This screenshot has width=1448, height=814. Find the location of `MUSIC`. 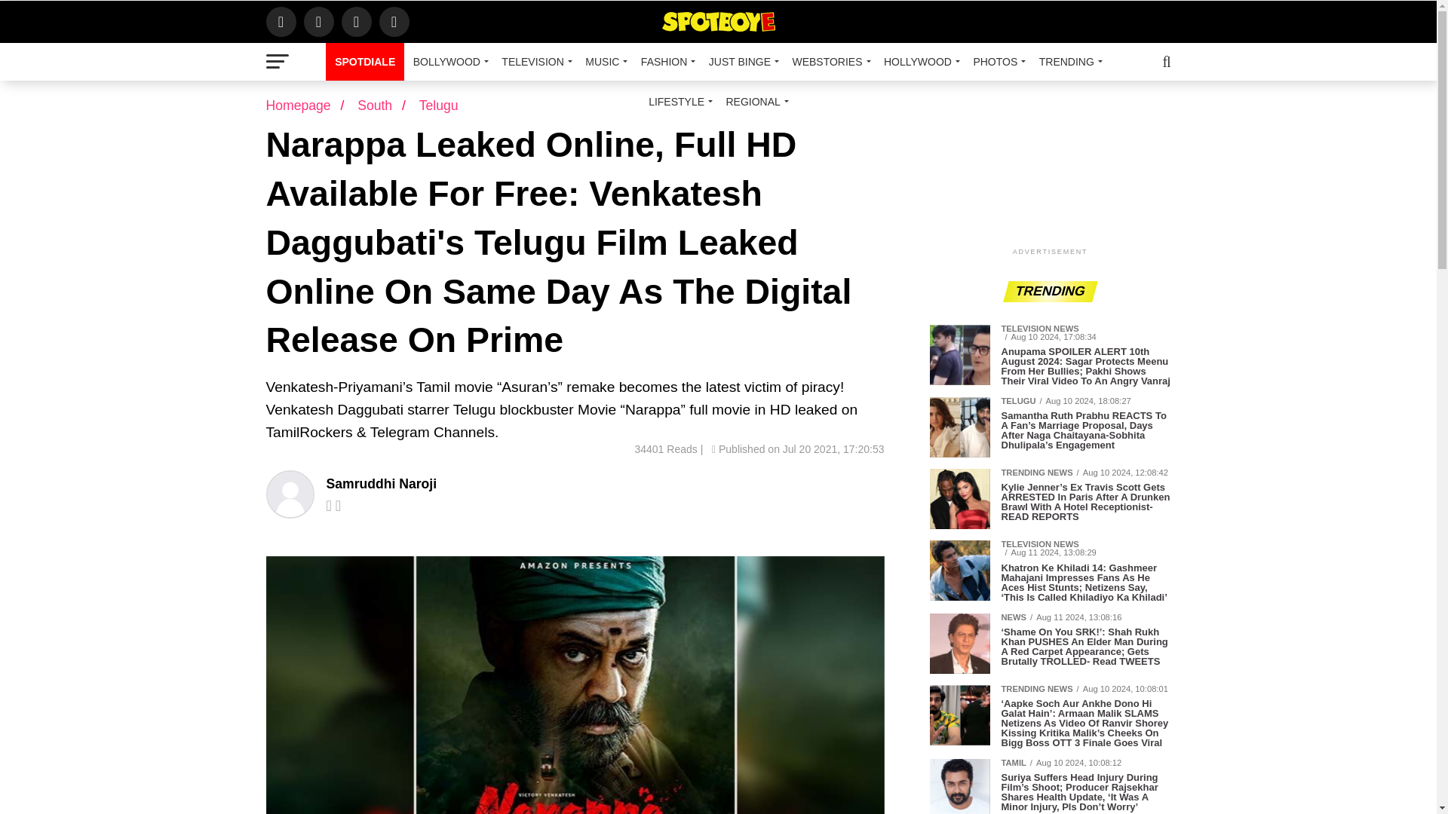

MUSIC is located at coordinates (603, 62).